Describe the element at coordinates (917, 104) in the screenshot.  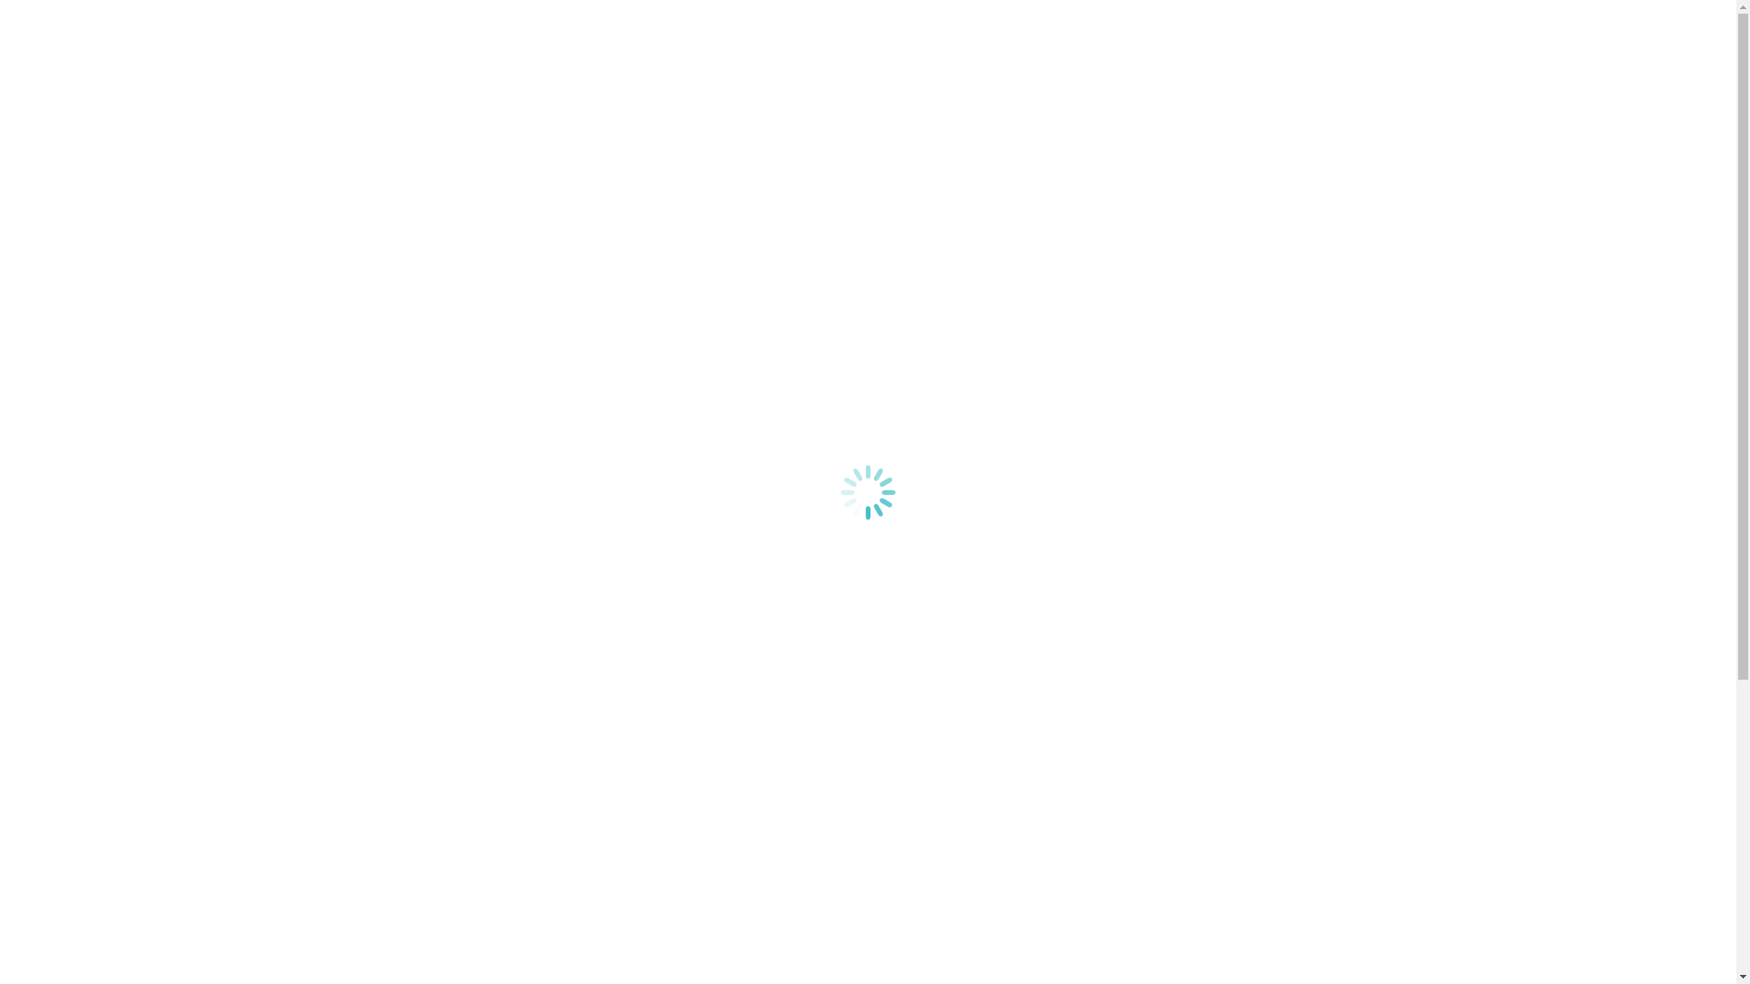
I see `MOUTHGUARDS` at that location.